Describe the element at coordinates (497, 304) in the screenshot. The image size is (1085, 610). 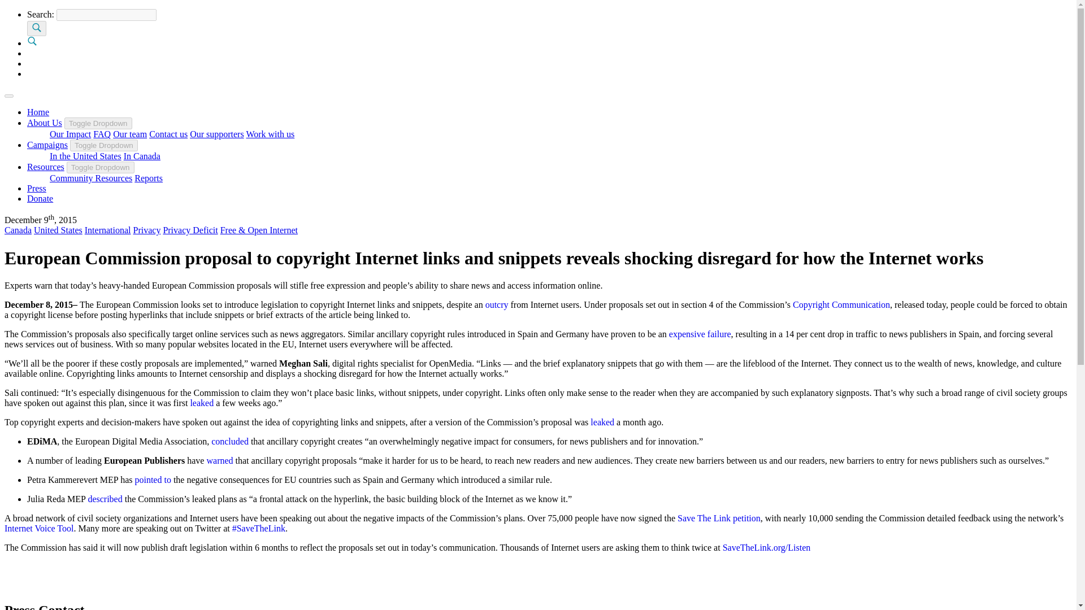
I see `outcry` at that location.